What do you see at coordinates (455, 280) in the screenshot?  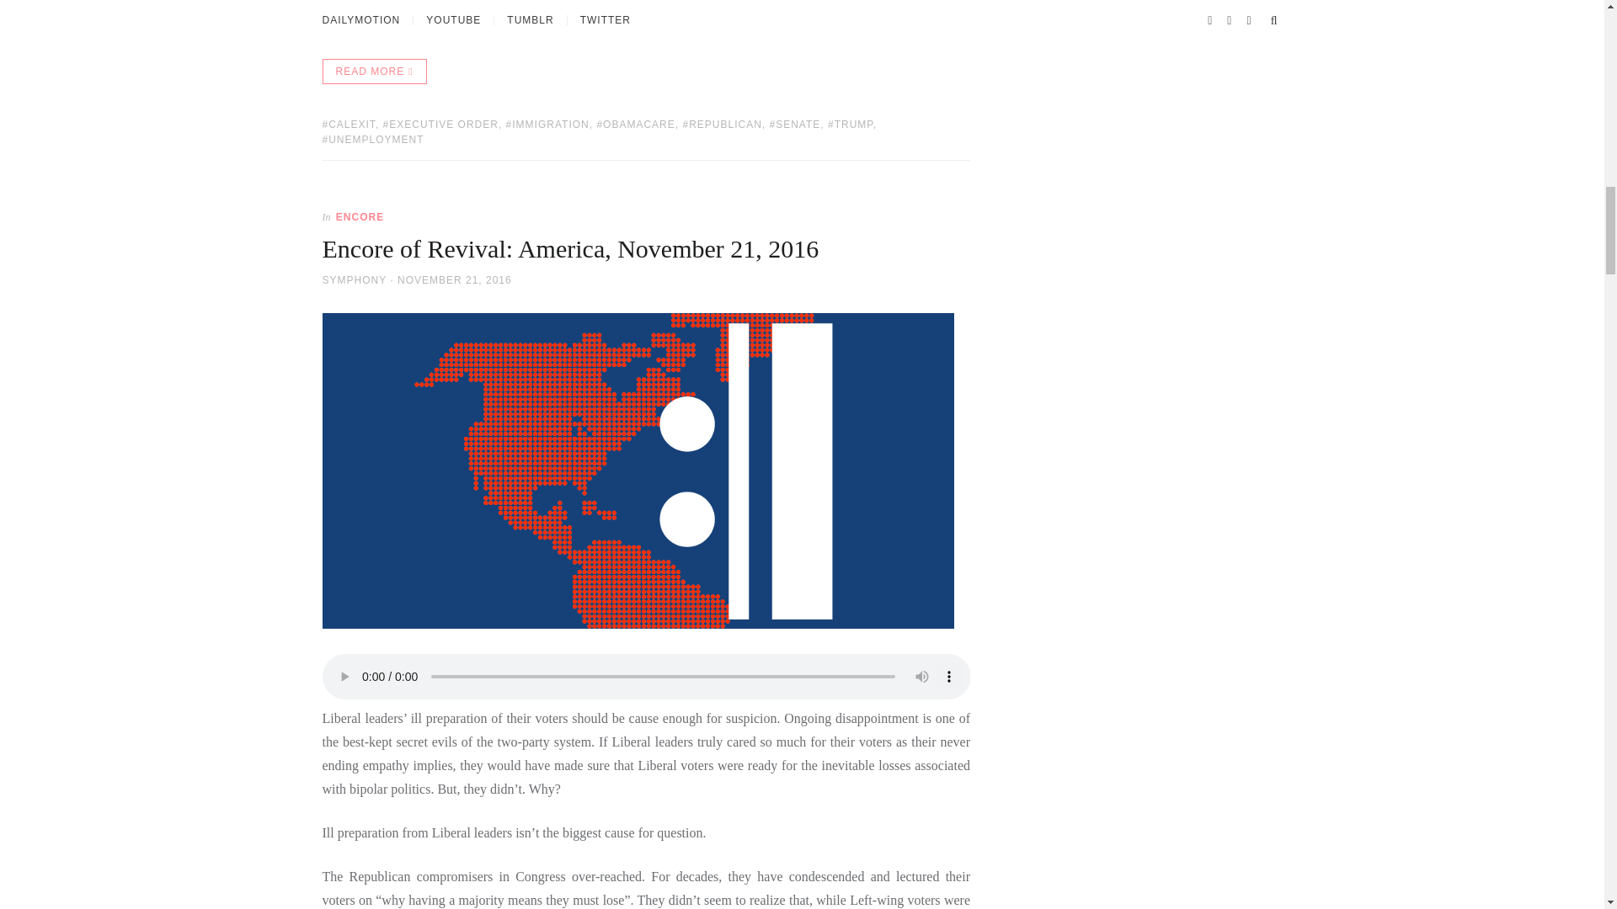 I see `NOVEMBER 21, 2016` at bounding box center [455, 280].